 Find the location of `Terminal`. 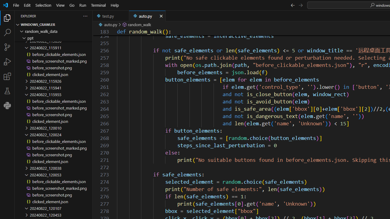

Terminal is located at coordinates (98, 5).